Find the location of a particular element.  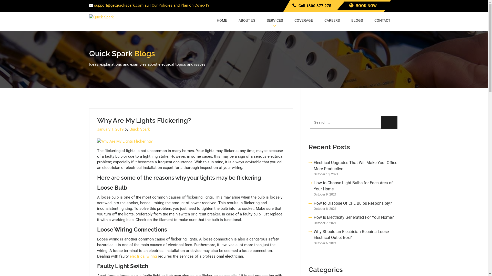

How to Dispose Of CFL Bulbs Responsibly? is located at coordinates (353, 203).